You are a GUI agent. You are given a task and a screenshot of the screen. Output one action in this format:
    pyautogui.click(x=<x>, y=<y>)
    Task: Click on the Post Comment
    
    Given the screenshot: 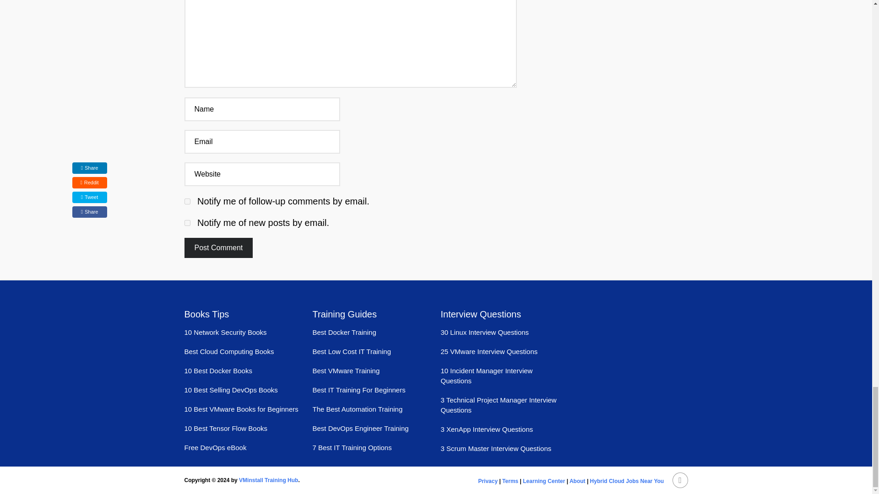 What is the action you would take?
    pyautogui.click(x=218, y=247)
    